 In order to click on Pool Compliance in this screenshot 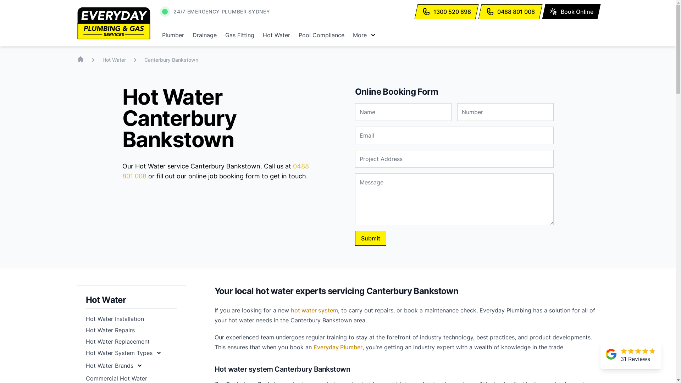, I will do `click(321, 35)`.